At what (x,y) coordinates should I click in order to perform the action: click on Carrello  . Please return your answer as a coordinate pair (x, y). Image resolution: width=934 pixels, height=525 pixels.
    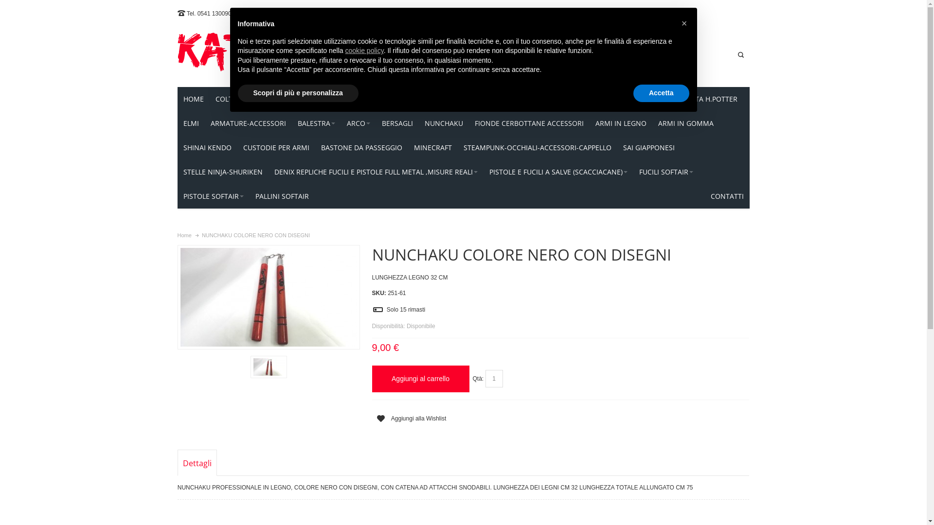
    Looking at the image, I should click on (595, 54).